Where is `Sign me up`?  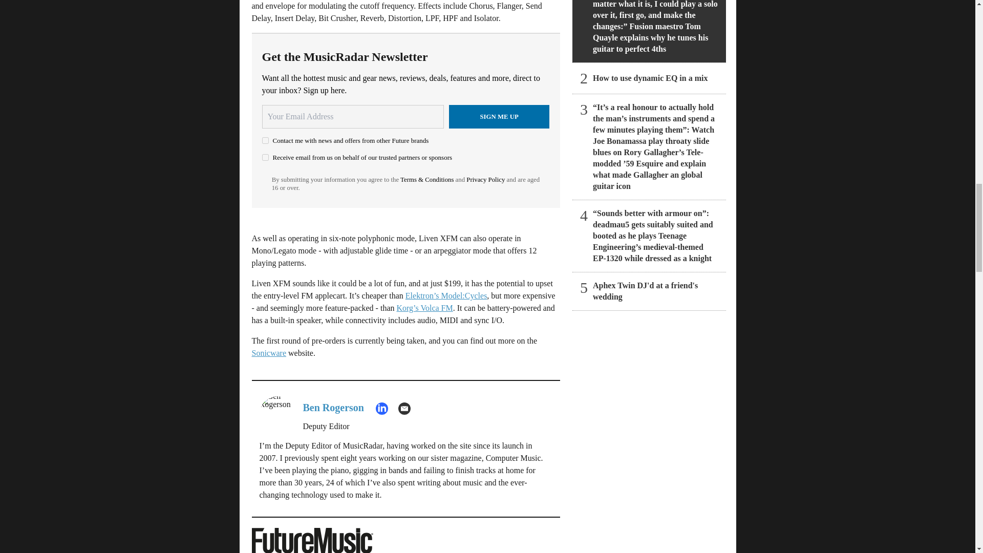 Sign me up is located at coordinates (499, 117).